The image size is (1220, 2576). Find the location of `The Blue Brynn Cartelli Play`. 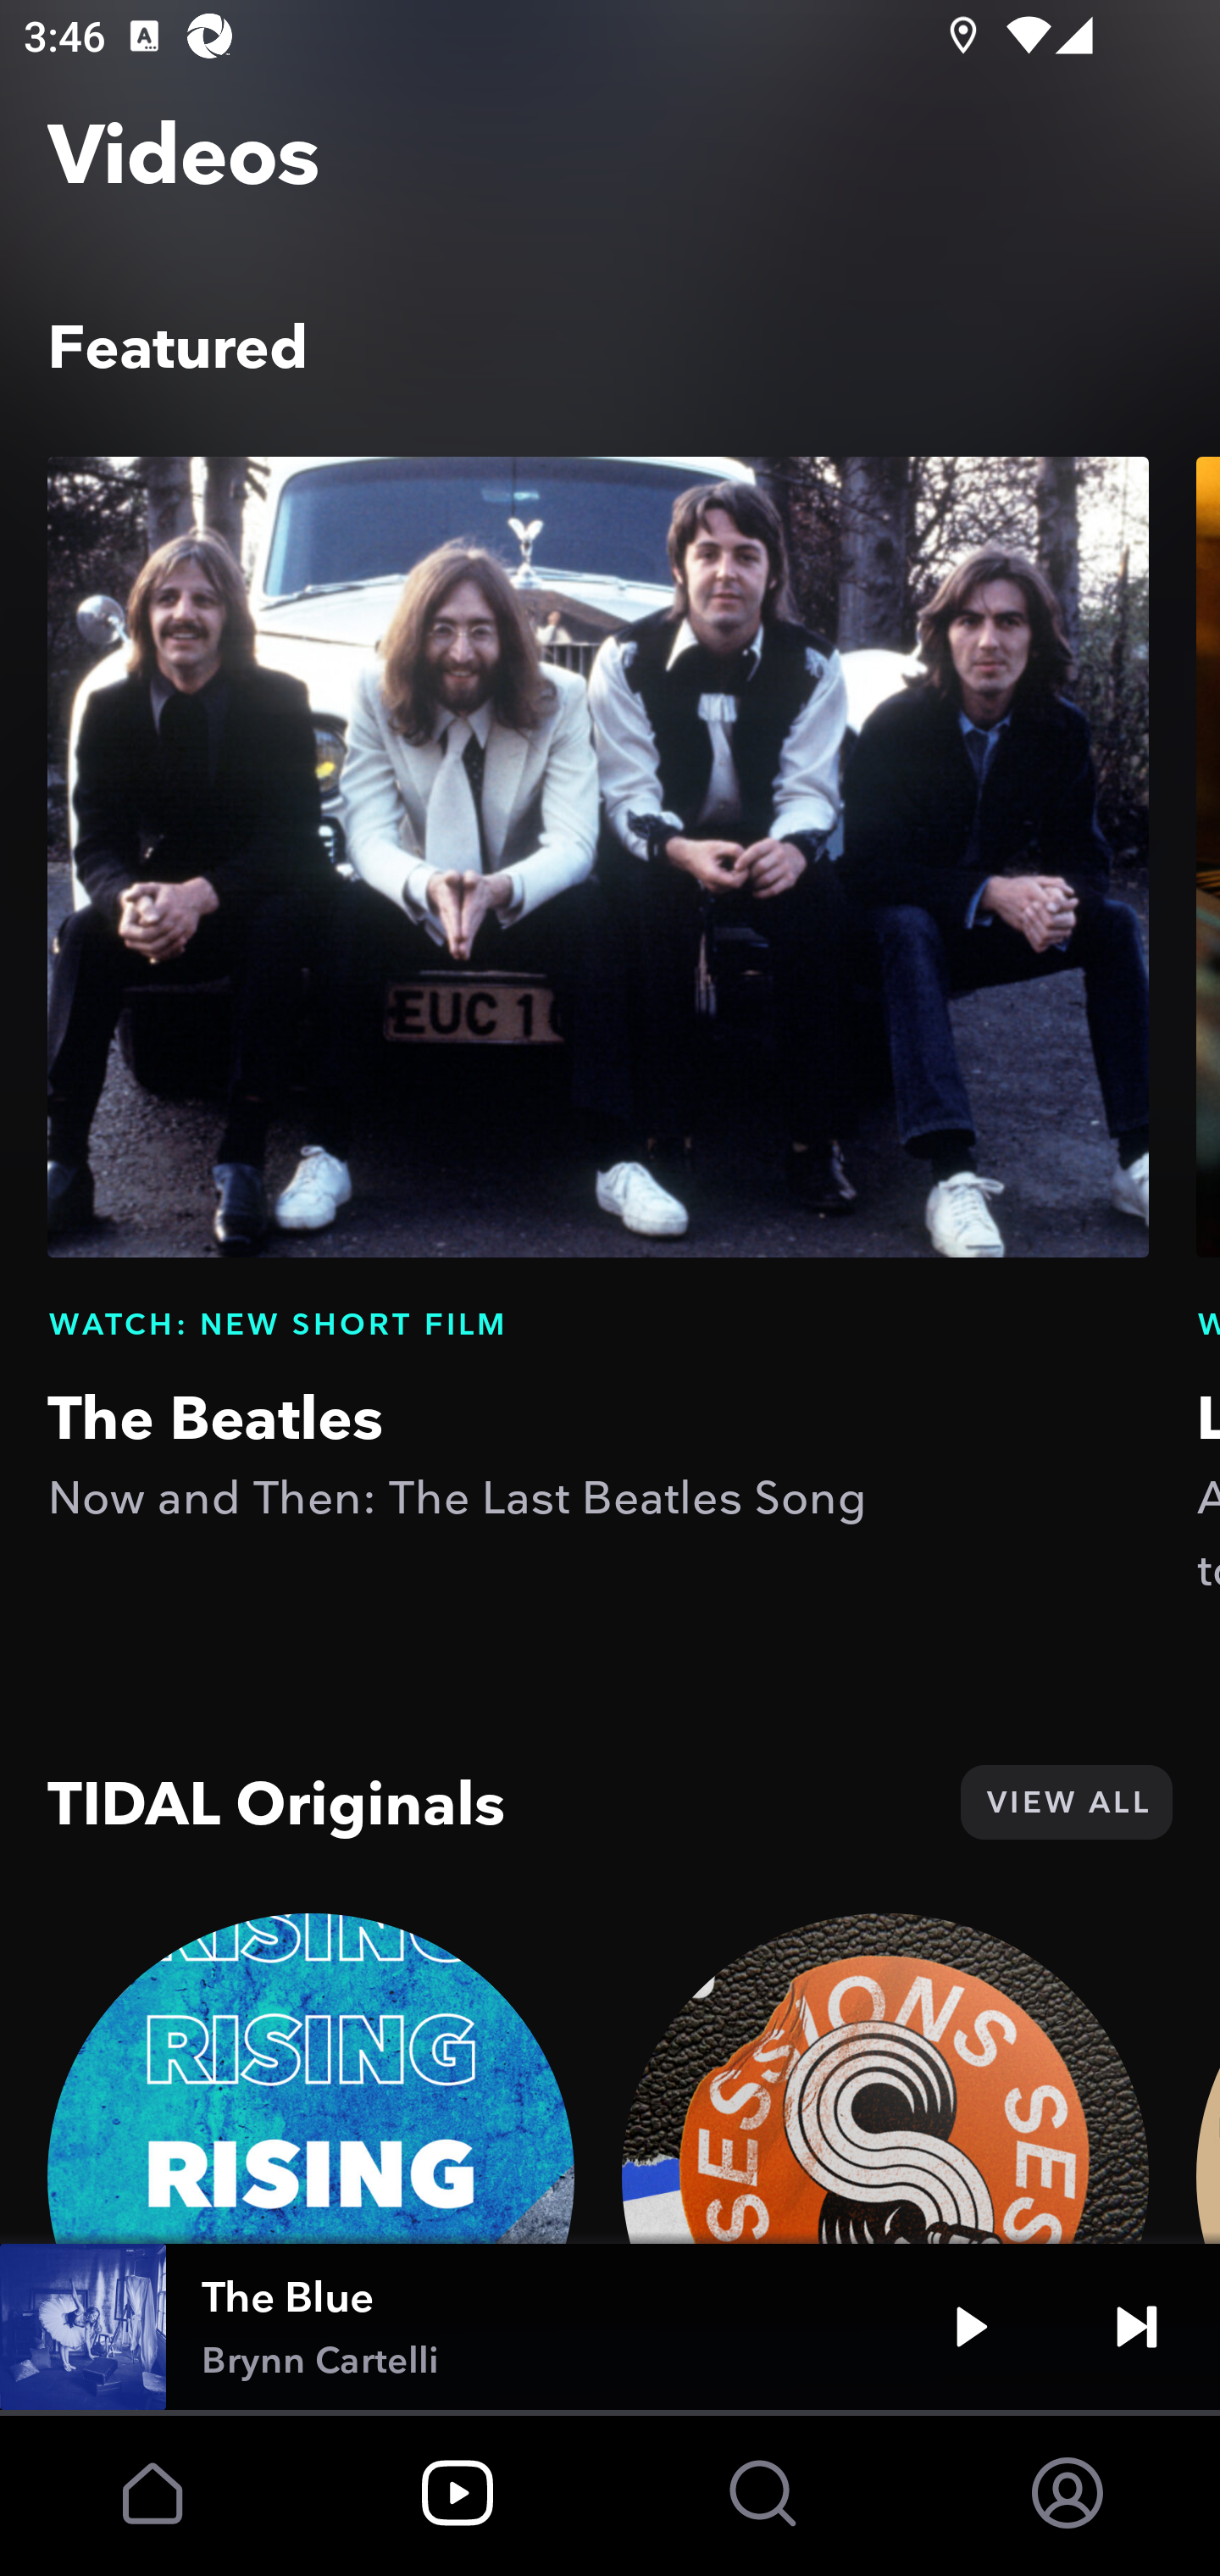

The Blue Brynn Cartelli Play is located at coordinates (610, 2327).